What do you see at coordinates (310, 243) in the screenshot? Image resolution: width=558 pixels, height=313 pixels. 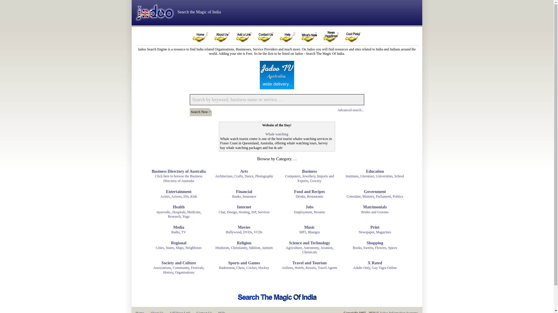 I see `Science and Technology` at bounding box center [310, 243].